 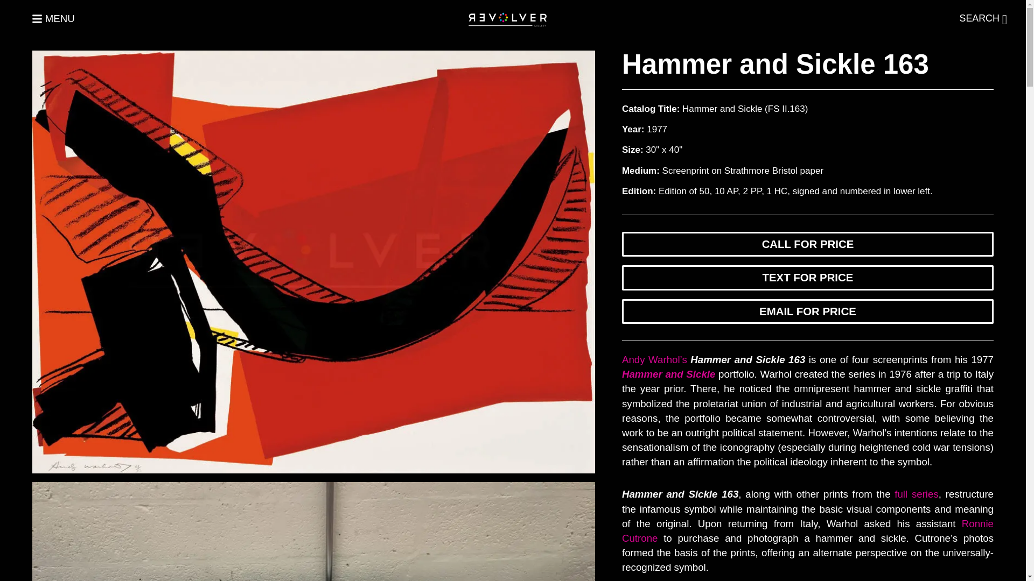 What do you see at coordinates (808, 311) in the screenshot?
I see `EMAIL FOR PRICE` at bounding box center [808, 311].